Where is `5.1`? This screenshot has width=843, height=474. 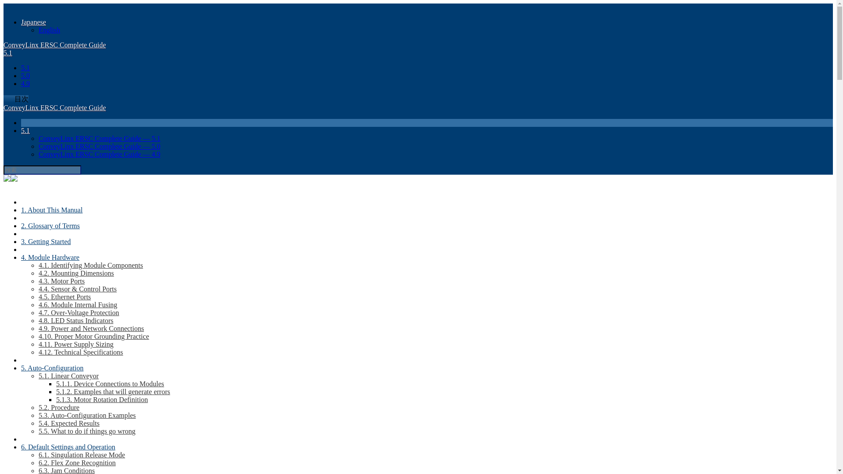 5.1 is located at coordinates (25, 68).